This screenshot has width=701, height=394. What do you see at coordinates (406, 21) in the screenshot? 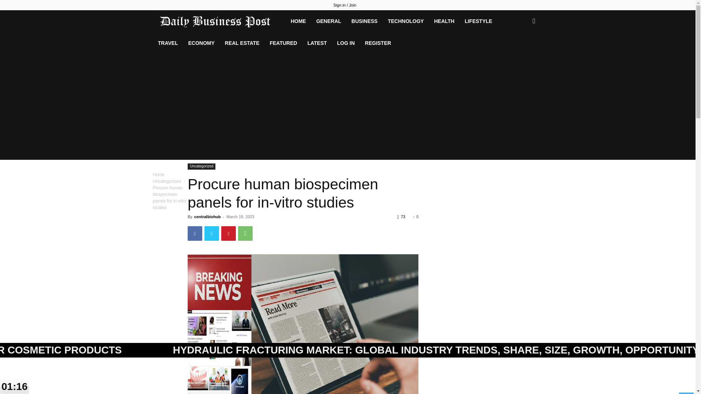
I see `TECHNOLOGY` at bounding box center [406, 21].